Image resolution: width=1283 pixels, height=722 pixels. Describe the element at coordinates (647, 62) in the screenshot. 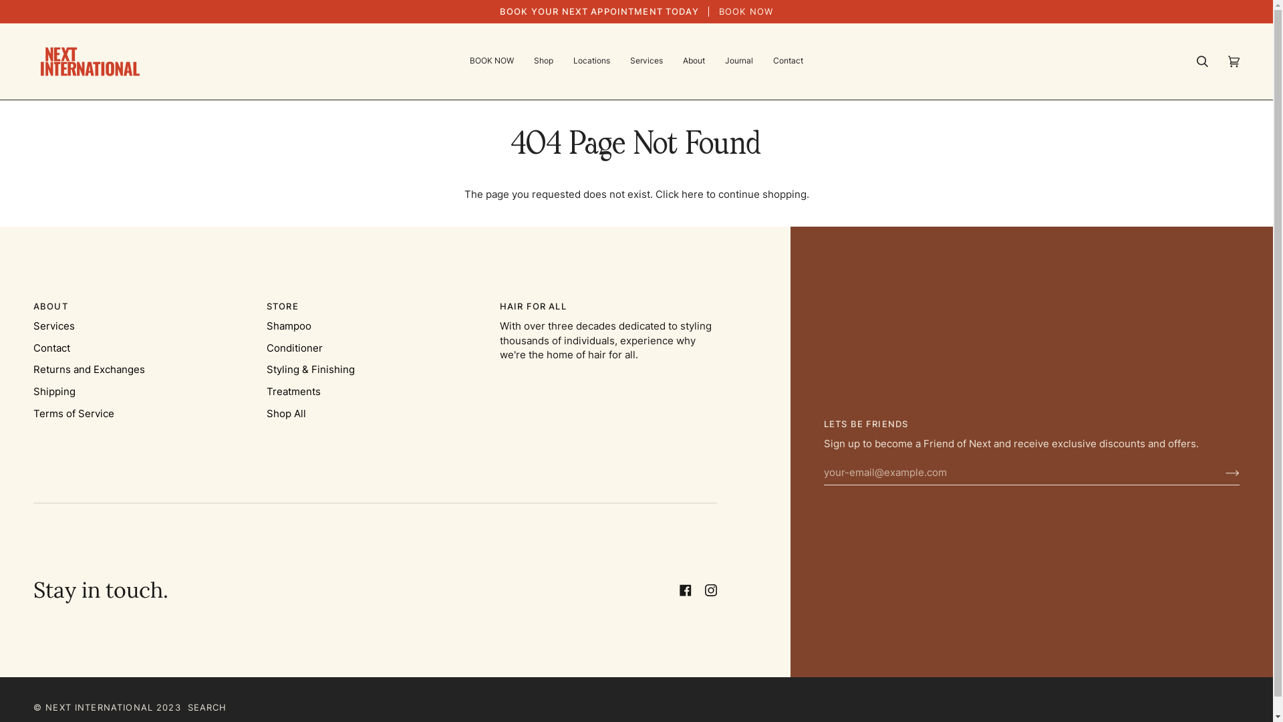

I see `Services` at that location.